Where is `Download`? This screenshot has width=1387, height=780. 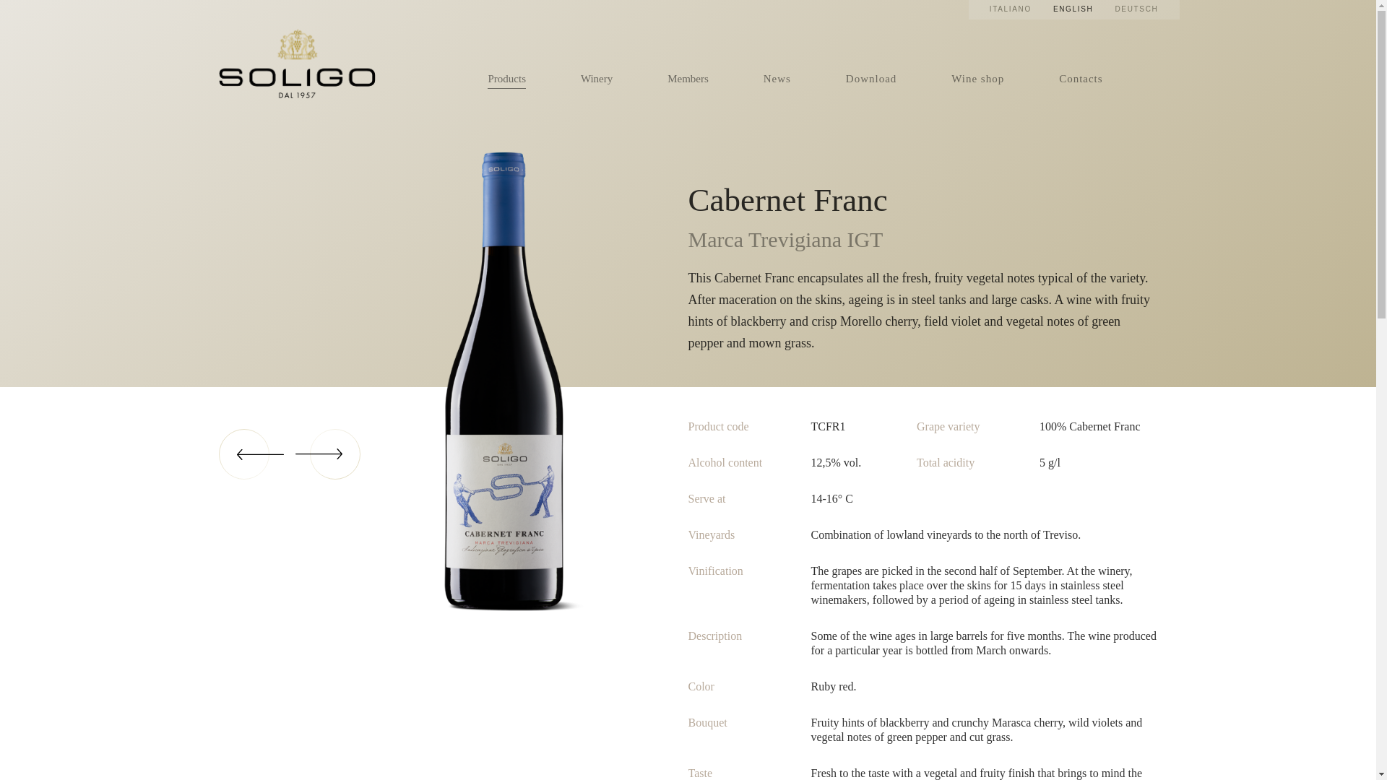
Download is located at coordinates (871, 79).